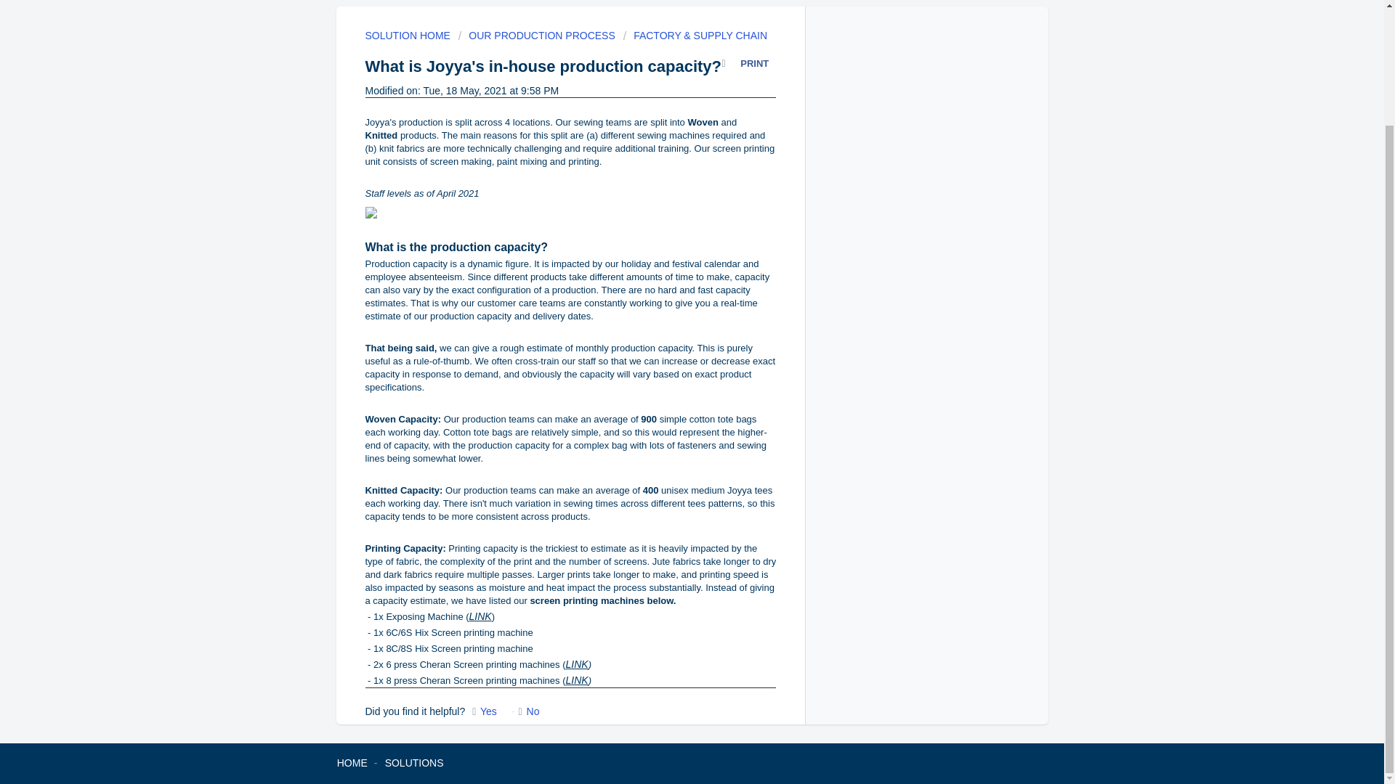  Describe the element at coordinates (414, 763) in the screenshot. I see `SOLUTIONS` at that location.